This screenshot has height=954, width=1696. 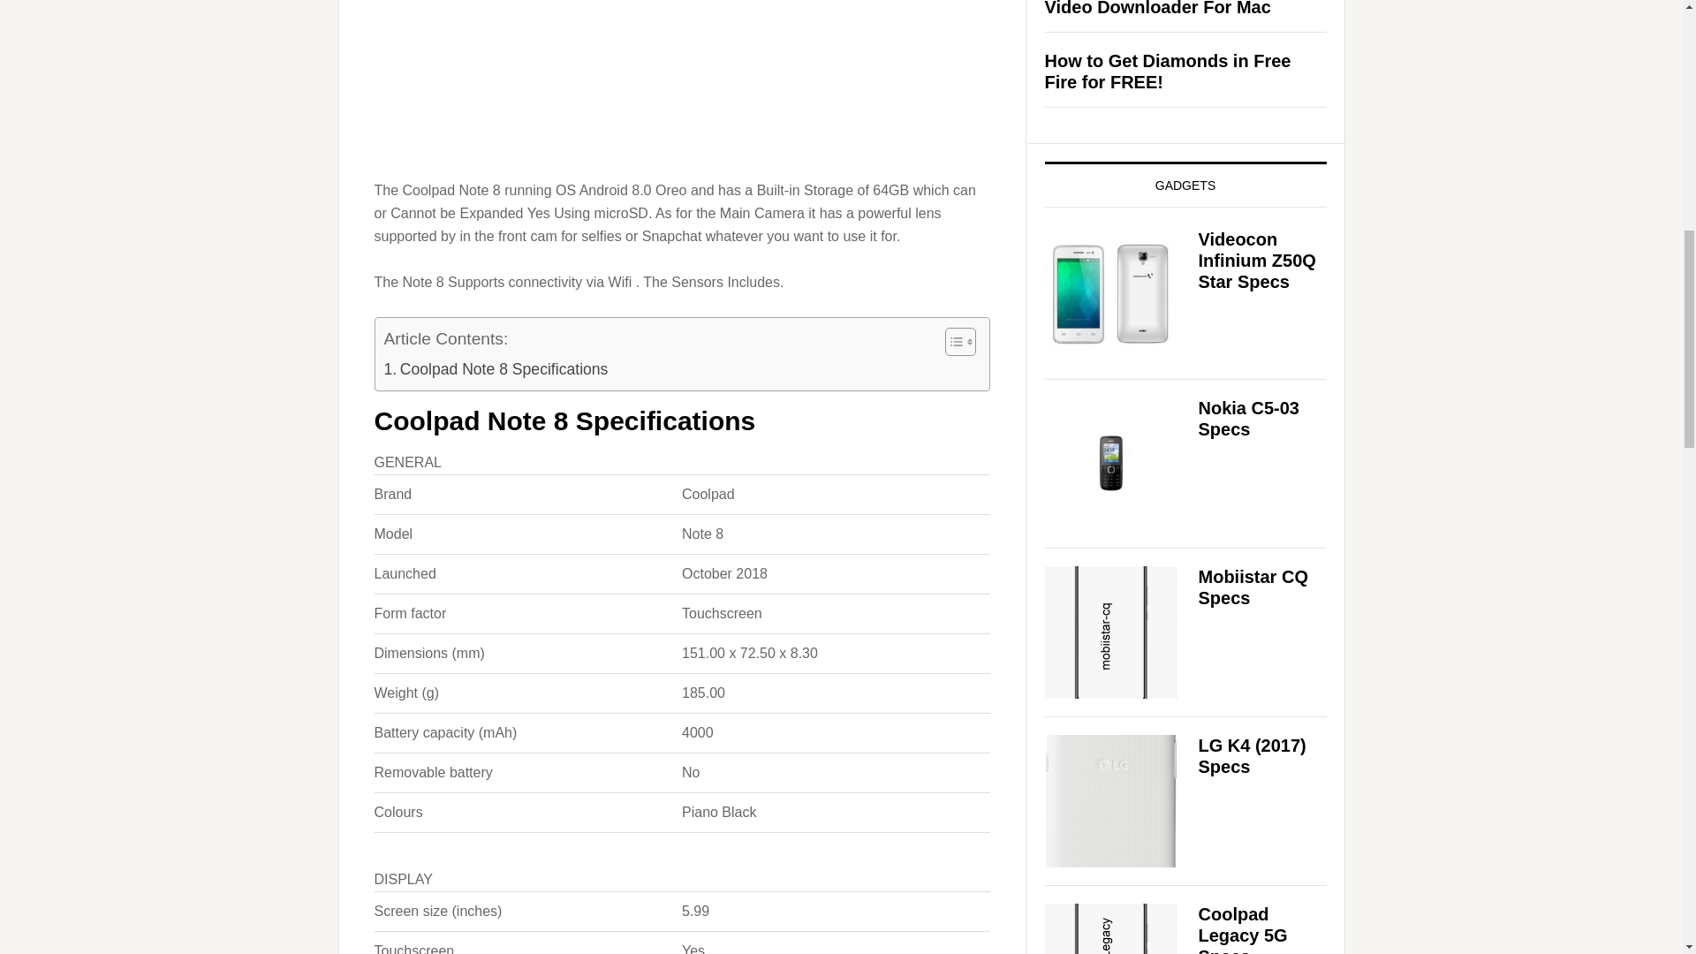 What do you see at coordinates (495, 369) in the screenshot?
I see `Coolpad Note 8 Specifications` at bounding box center [495, 369].